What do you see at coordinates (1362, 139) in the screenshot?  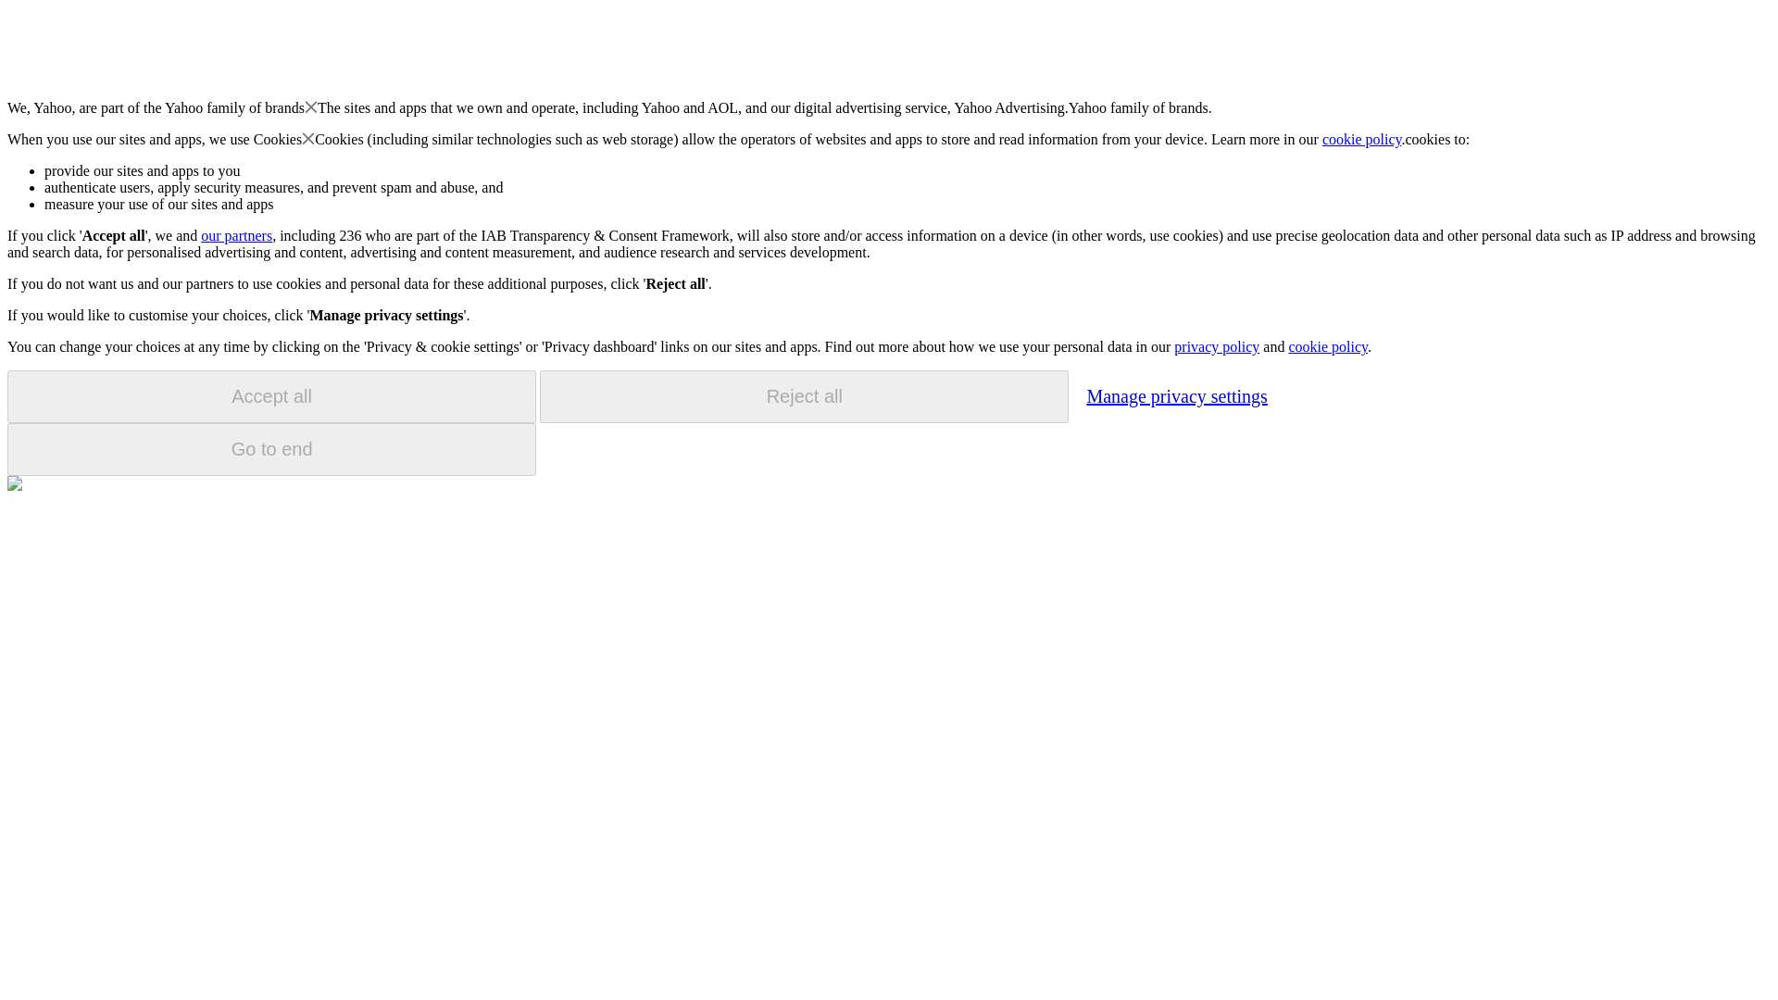 I see `cookie policy` at bounding box center [1362, 139].